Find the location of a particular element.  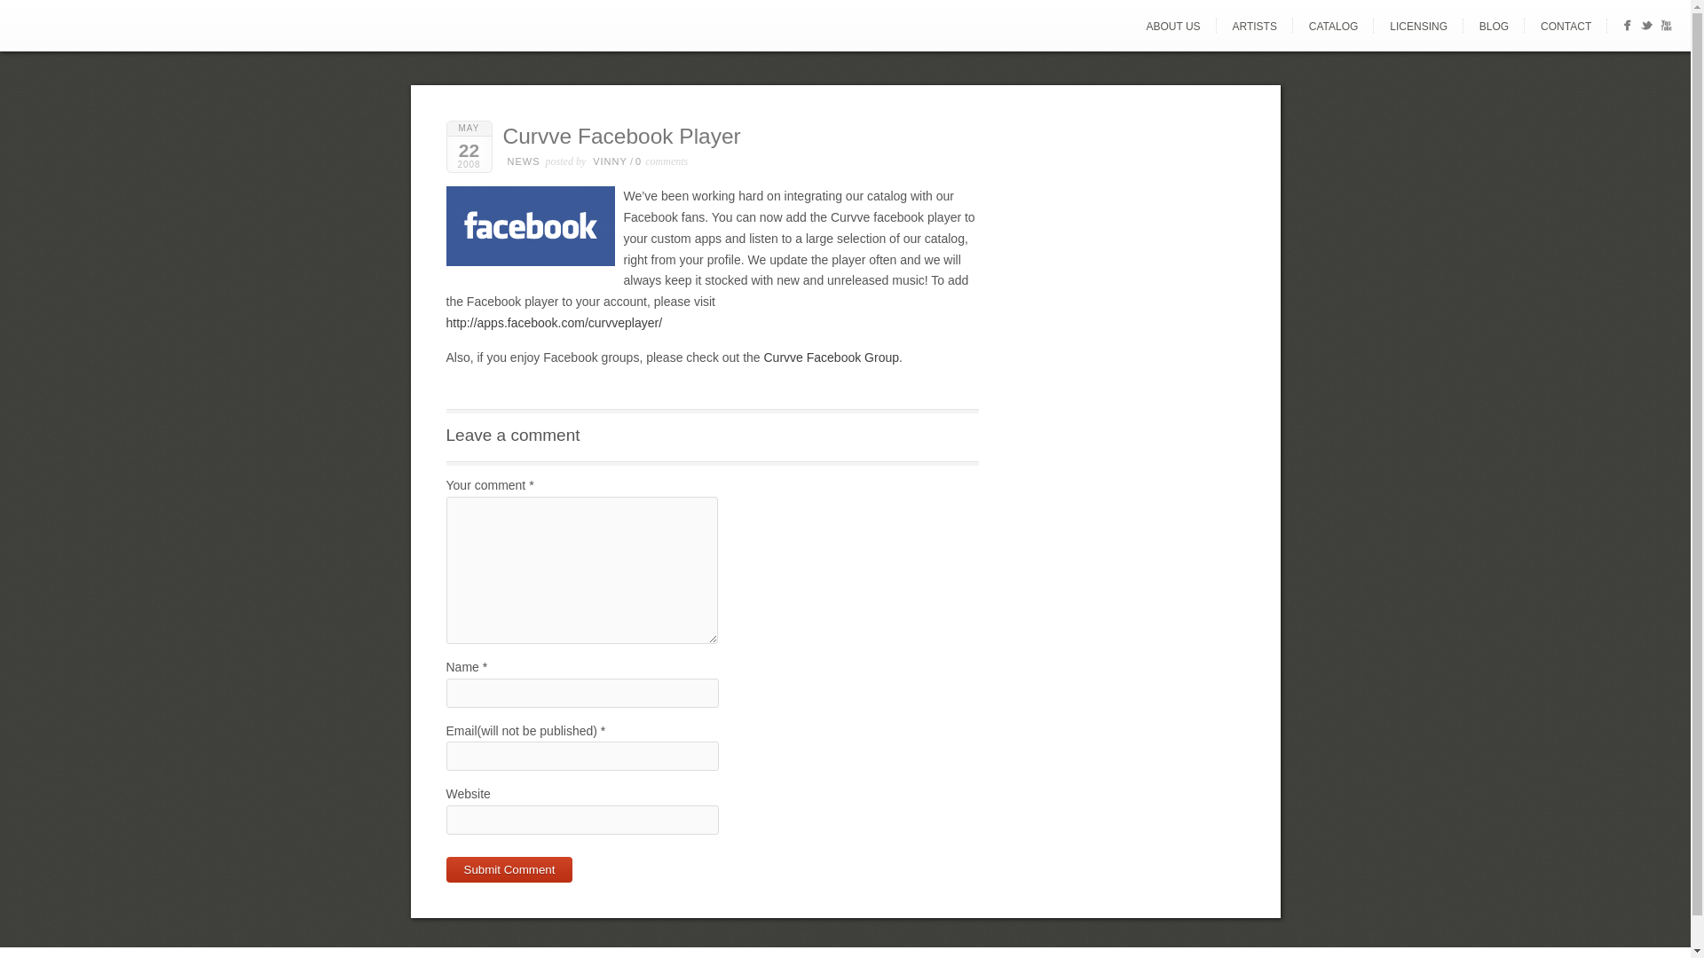

VINNY is located at coordinates (610, 161).